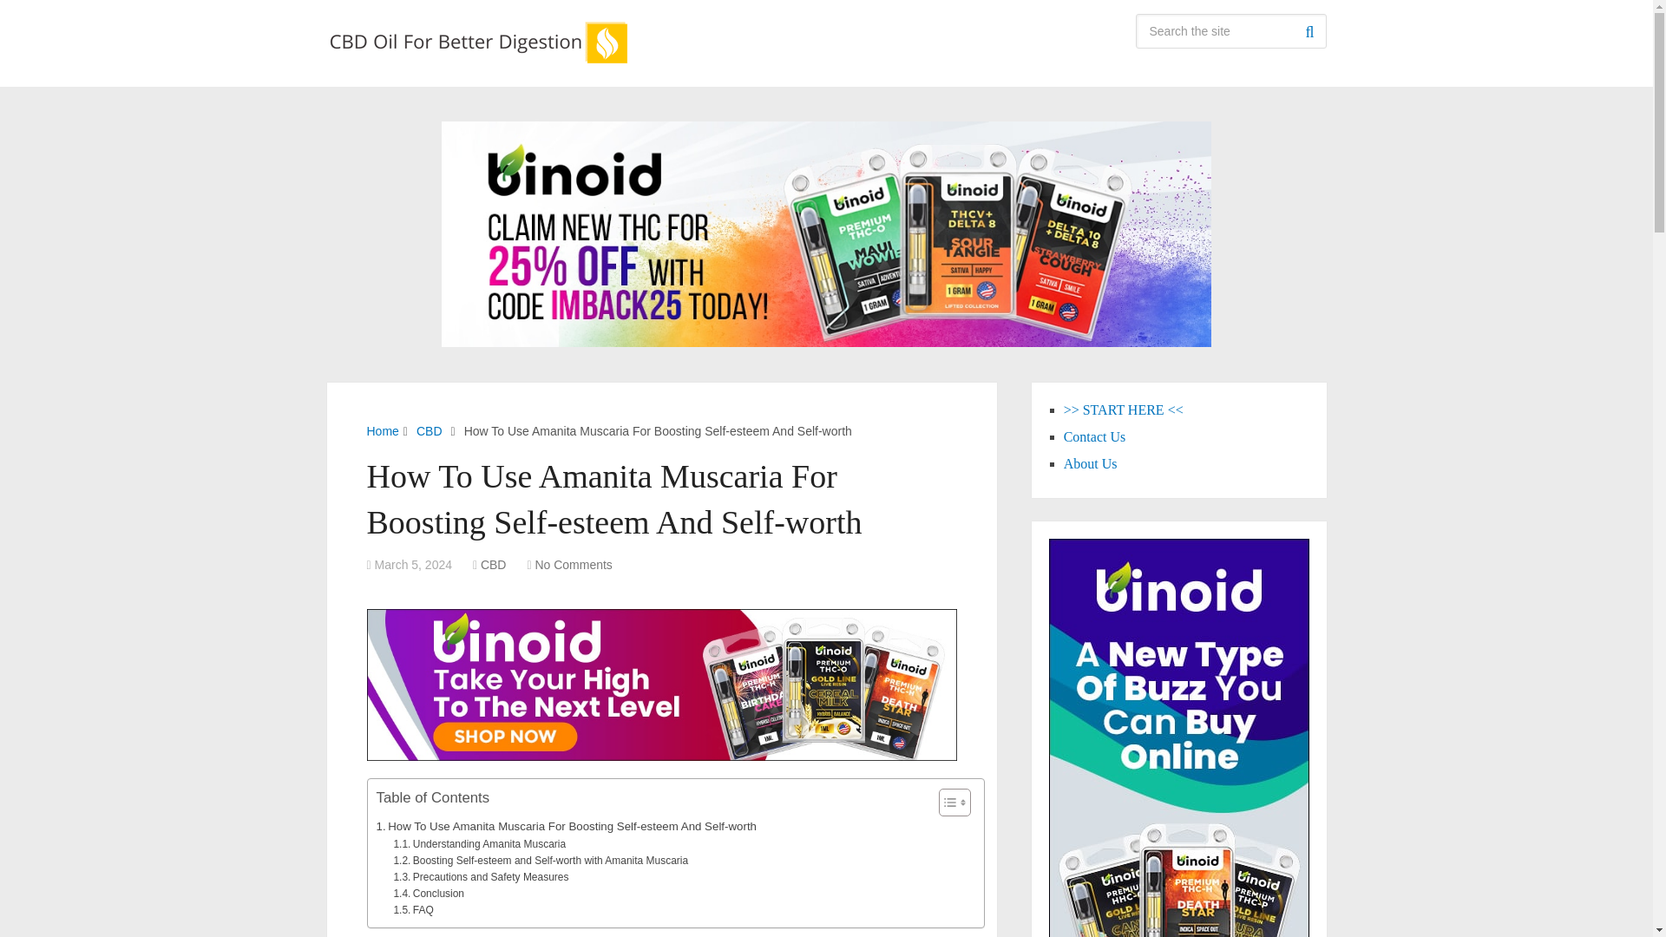  I want to click on Understanding Amanita Muscaria, so click(479, 844).